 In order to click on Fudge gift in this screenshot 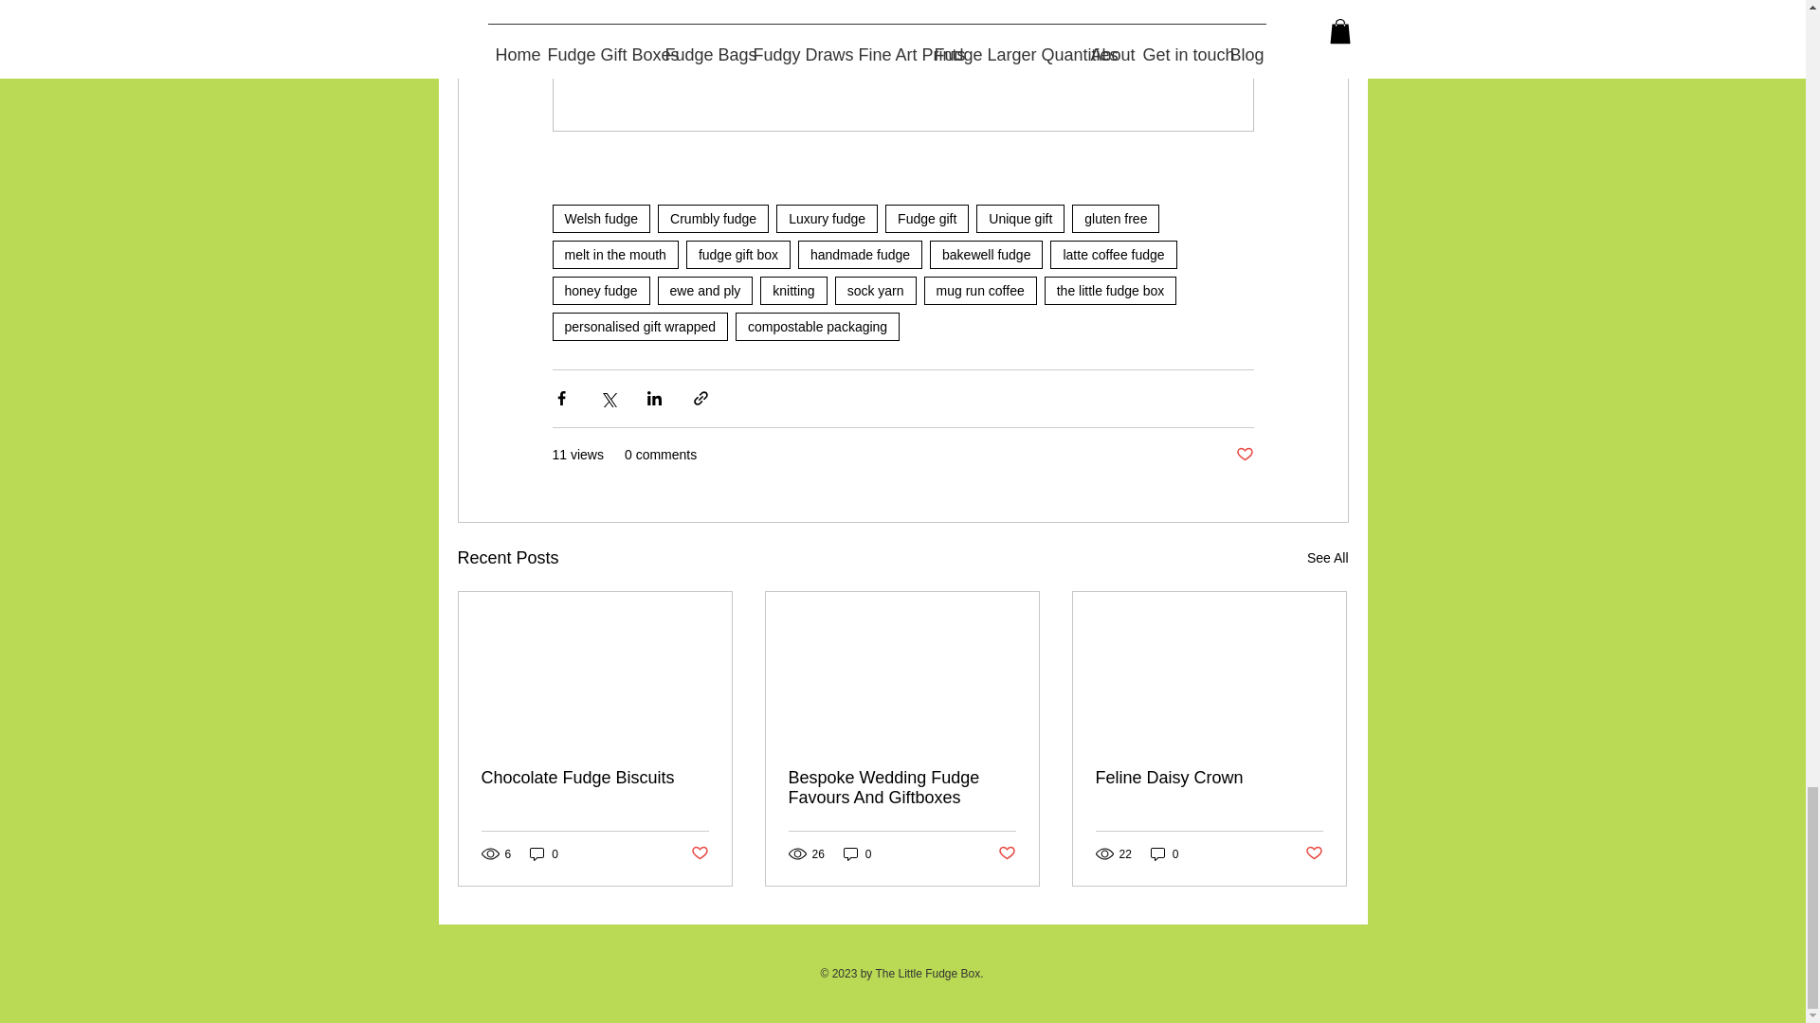, I will do `click(926, 219)`.